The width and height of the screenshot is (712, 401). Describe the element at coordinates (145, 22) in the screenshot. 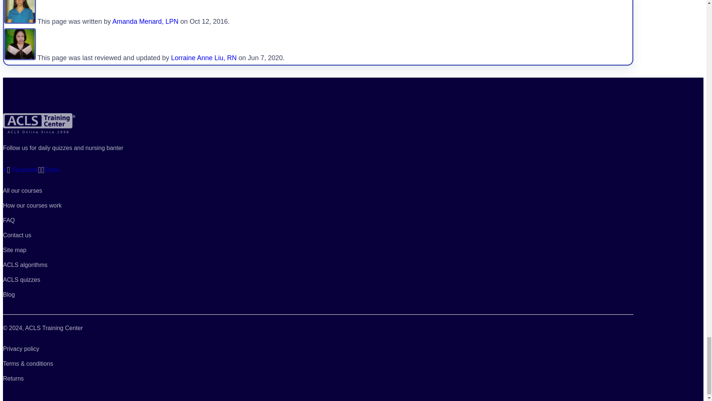

I see `Amanda Menard, LPN` at that location.